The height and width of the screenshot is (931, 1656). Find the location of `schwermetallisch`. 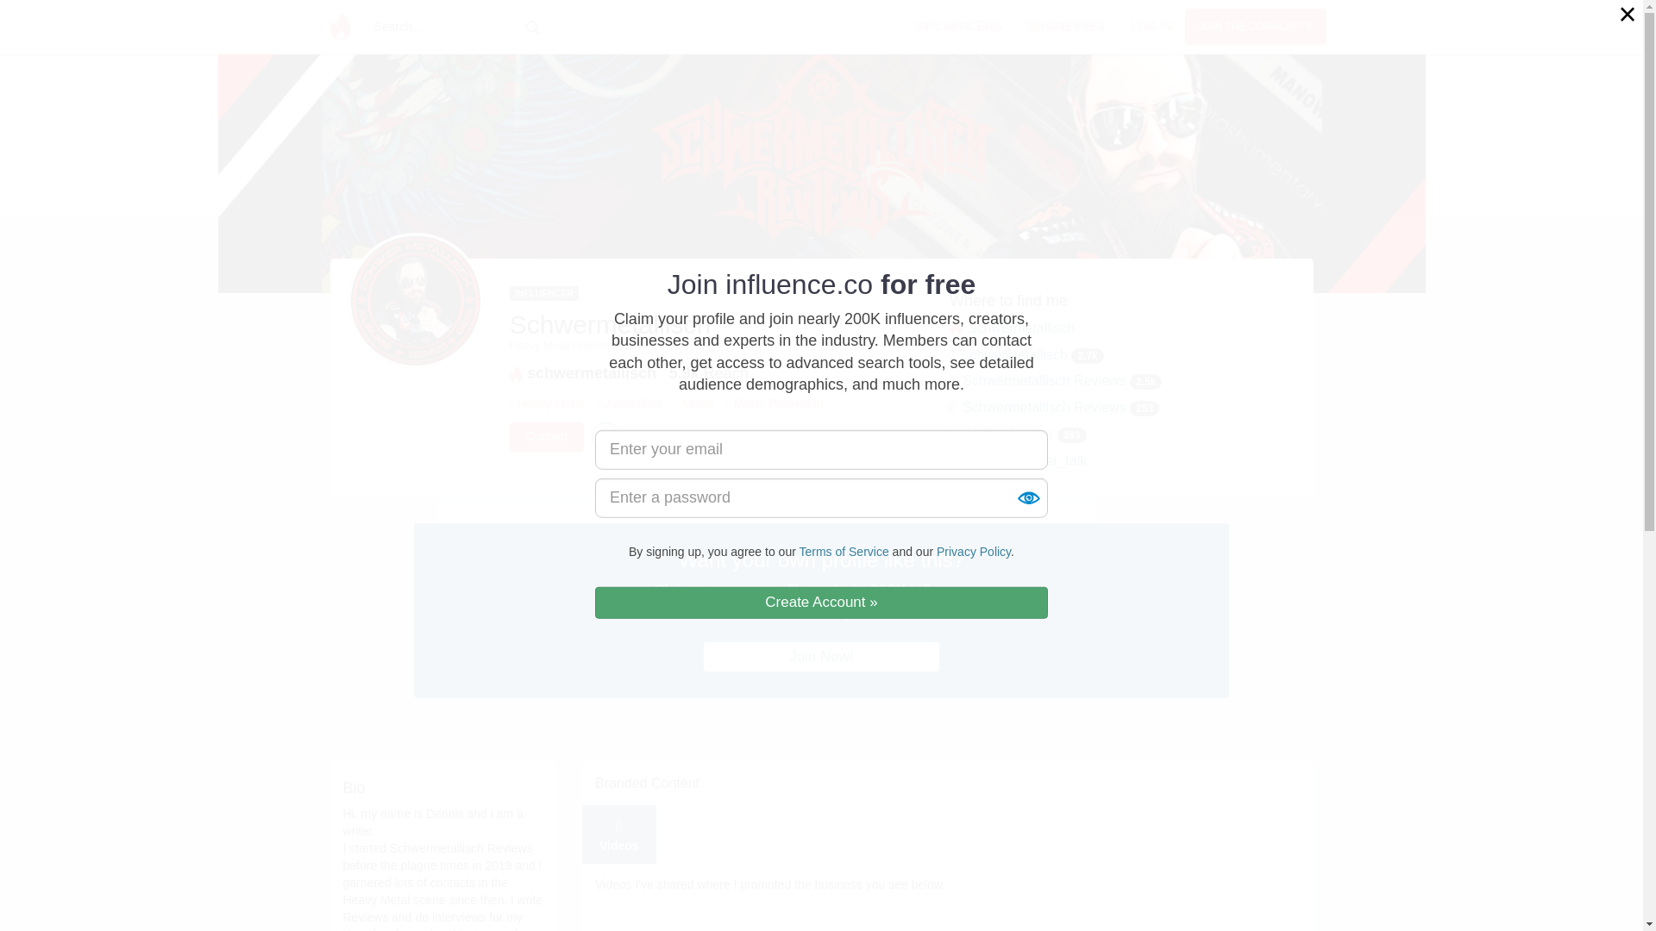

schwermetallisch is located at coordinates (1014, 354).